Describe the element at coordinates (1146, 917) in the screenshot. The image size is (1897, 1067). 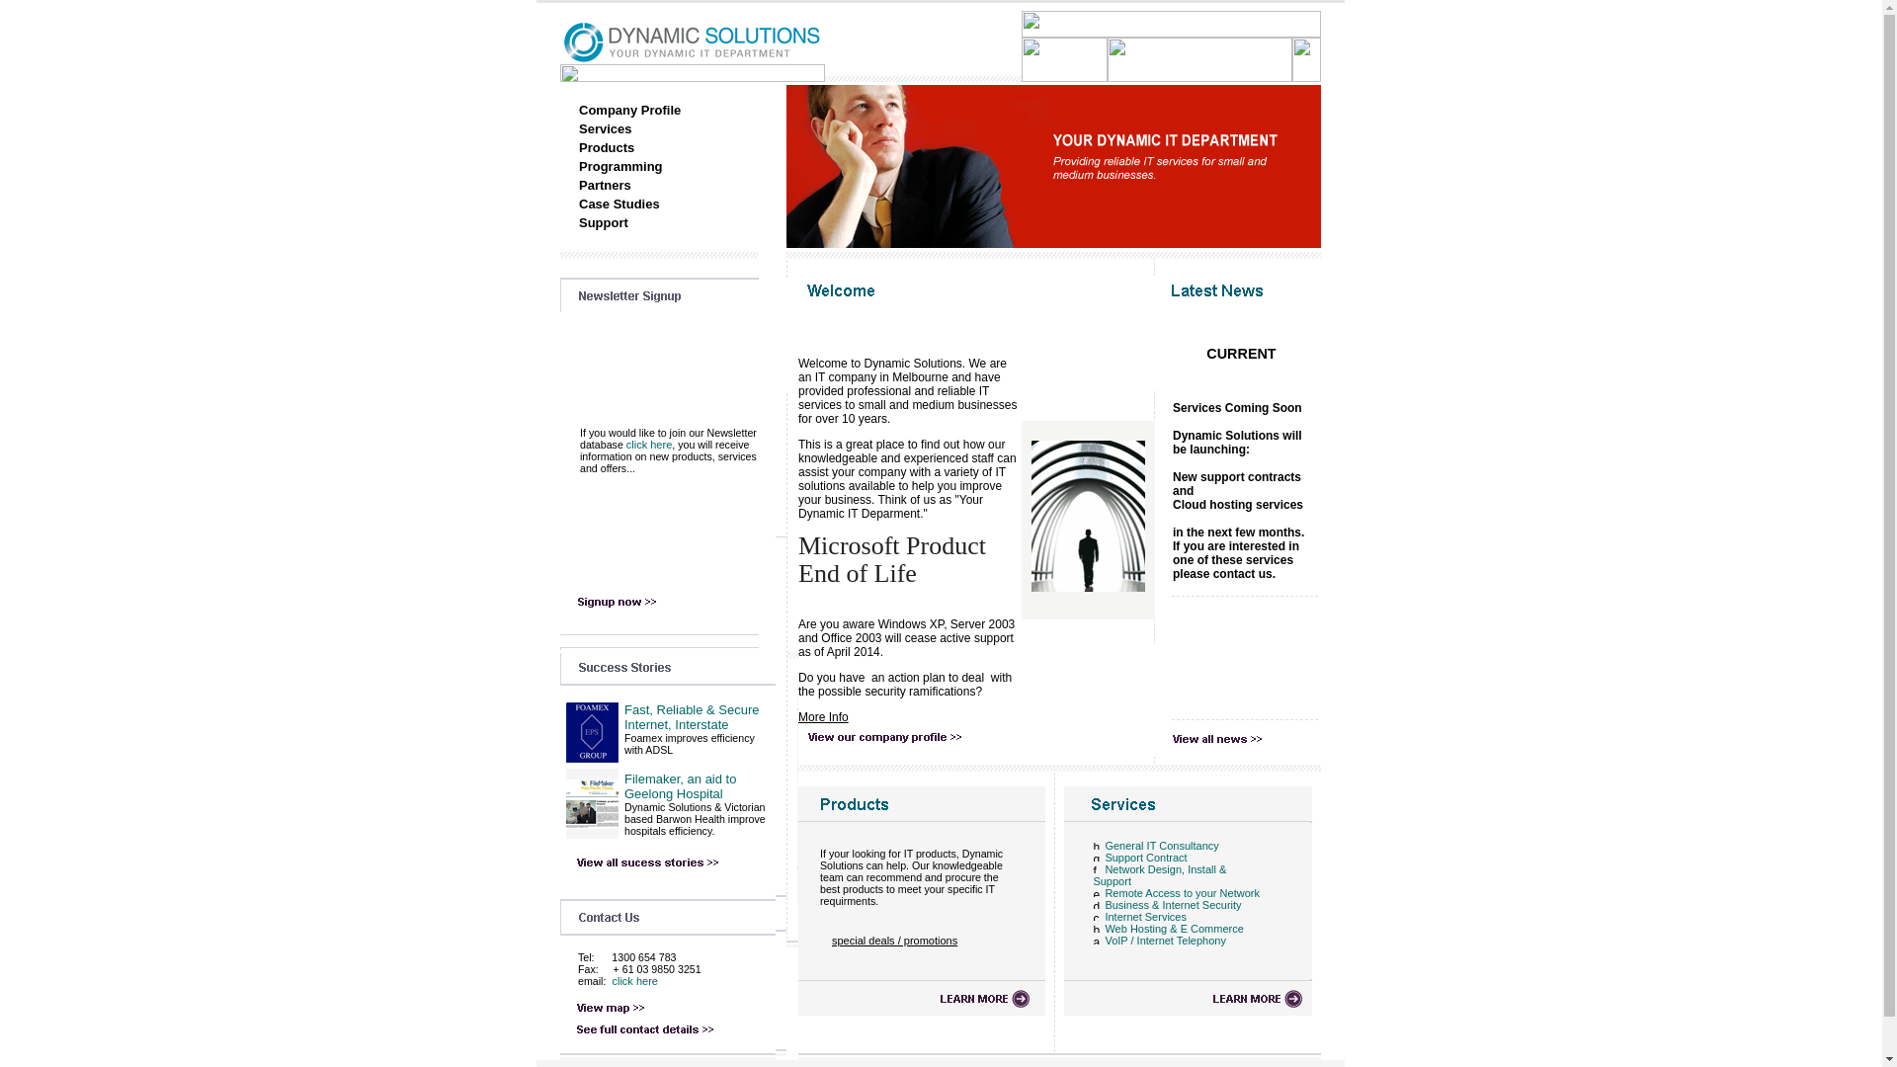
I see `Internet Services` at that location.